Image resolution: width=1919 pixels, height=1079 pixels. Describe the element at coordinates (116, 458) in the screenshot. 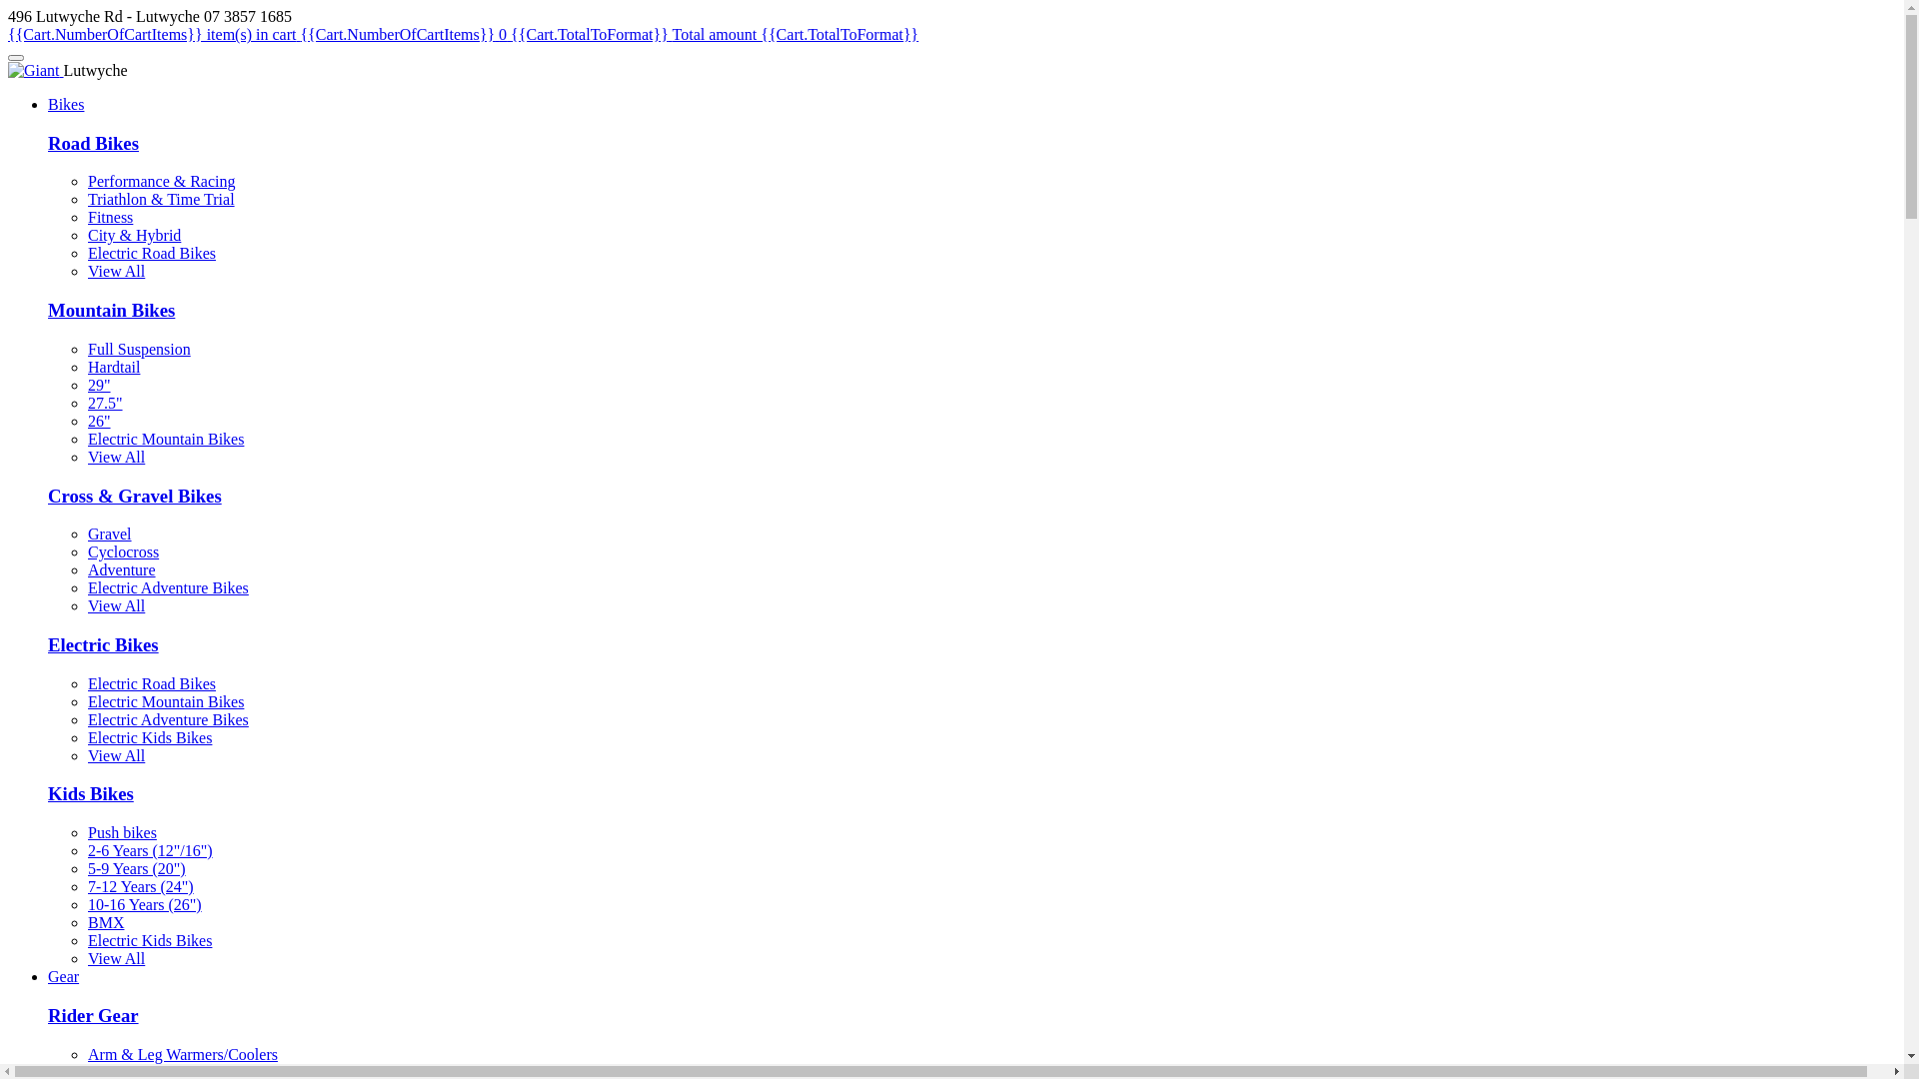

I see `View All` at that location.